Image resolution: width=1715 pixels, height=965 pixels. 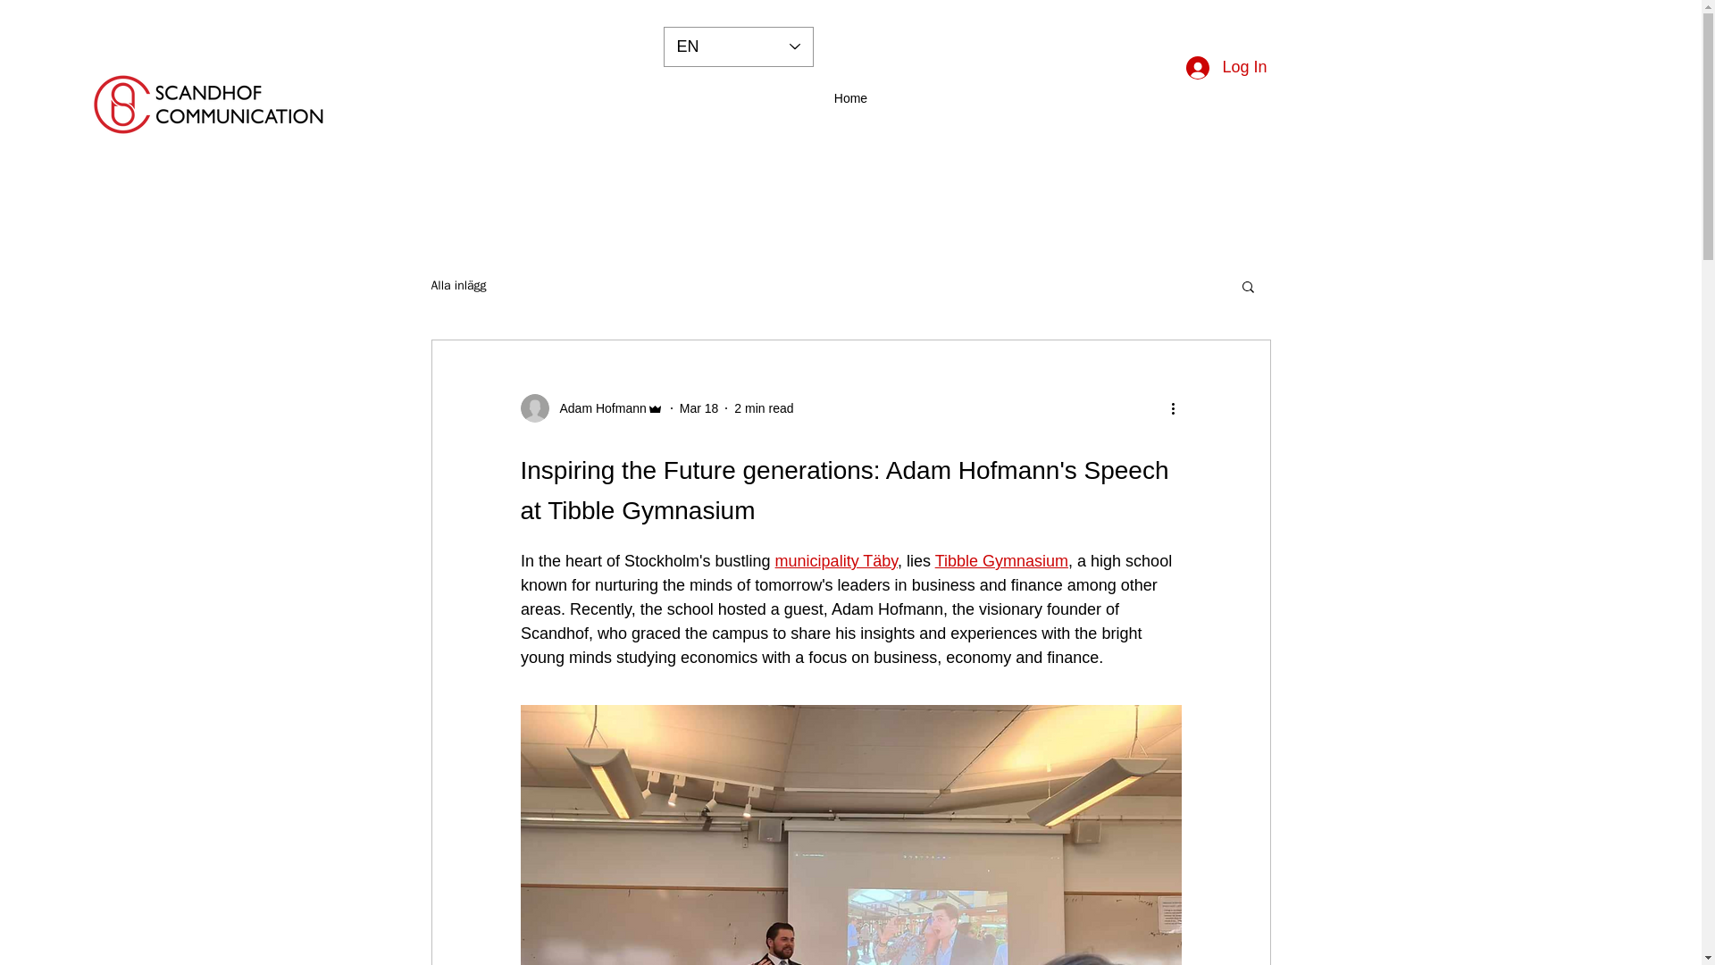 I want to click on Tibble Gymnasium, so click(x=1000, y=561).